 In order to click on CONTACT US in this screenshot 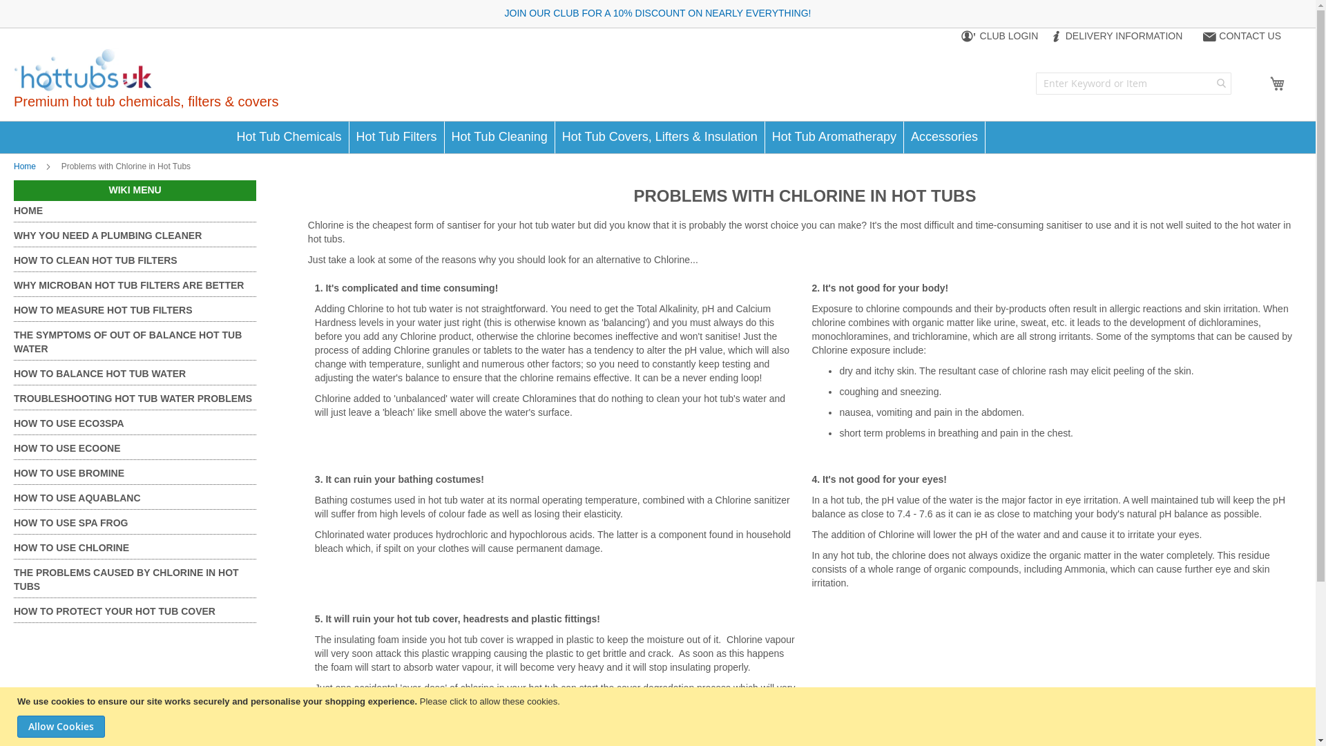, I will do `click(1242, 37)`.